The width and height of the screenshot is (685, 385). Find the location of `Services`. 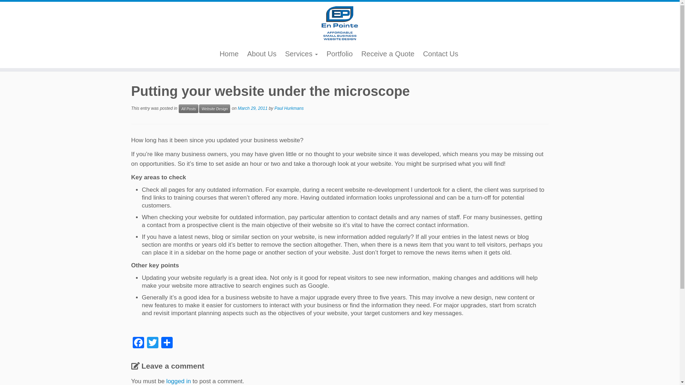

Services is located at coordinates (301, 54).